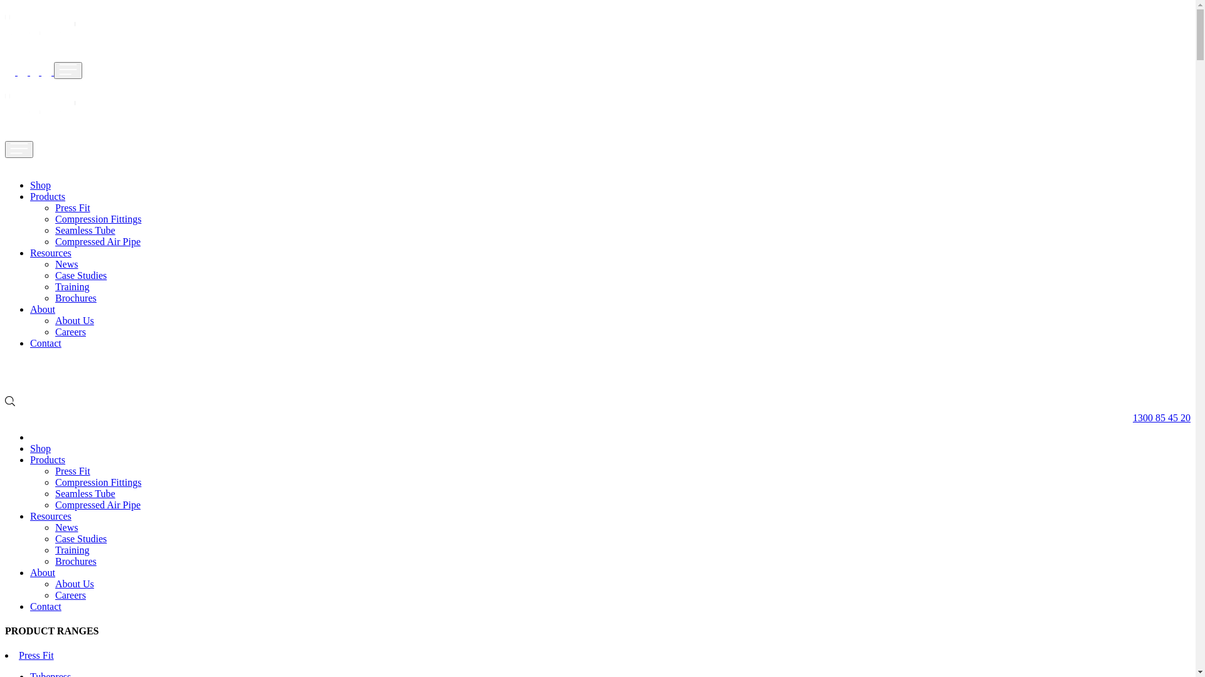 The height and width of the screenshot is (677, 1205). What do you see at coordinates (98, 242) in the screenshot?
I see `Compressed Air Pipe` at bounding box center [98, 242].